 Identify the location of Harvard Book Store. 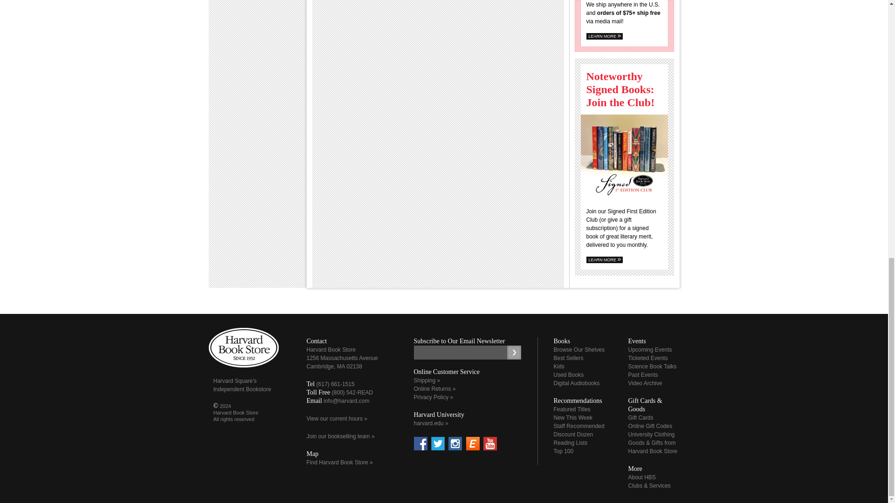
(243, 347).